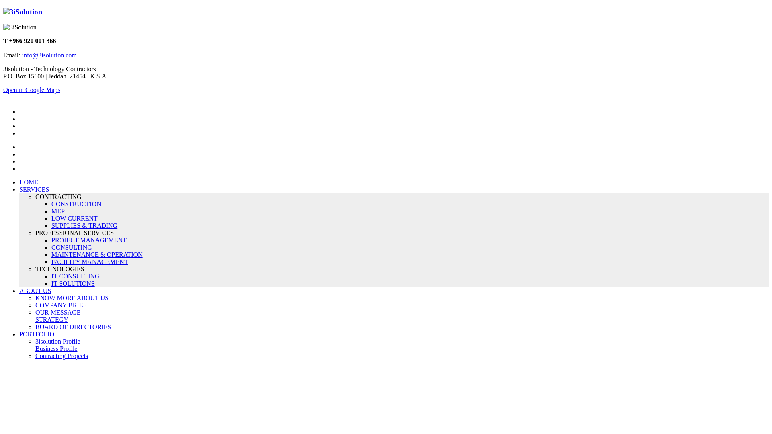  I want to click on SERVICES, so click(34, 190).